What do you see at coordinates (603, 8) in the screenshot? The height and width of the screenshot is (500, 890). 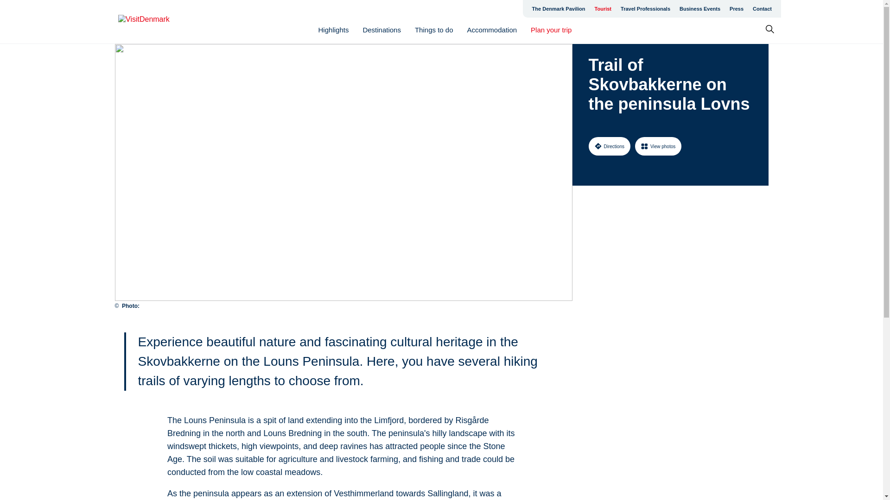 I see `Tourist` at bounding box center [603, 8].